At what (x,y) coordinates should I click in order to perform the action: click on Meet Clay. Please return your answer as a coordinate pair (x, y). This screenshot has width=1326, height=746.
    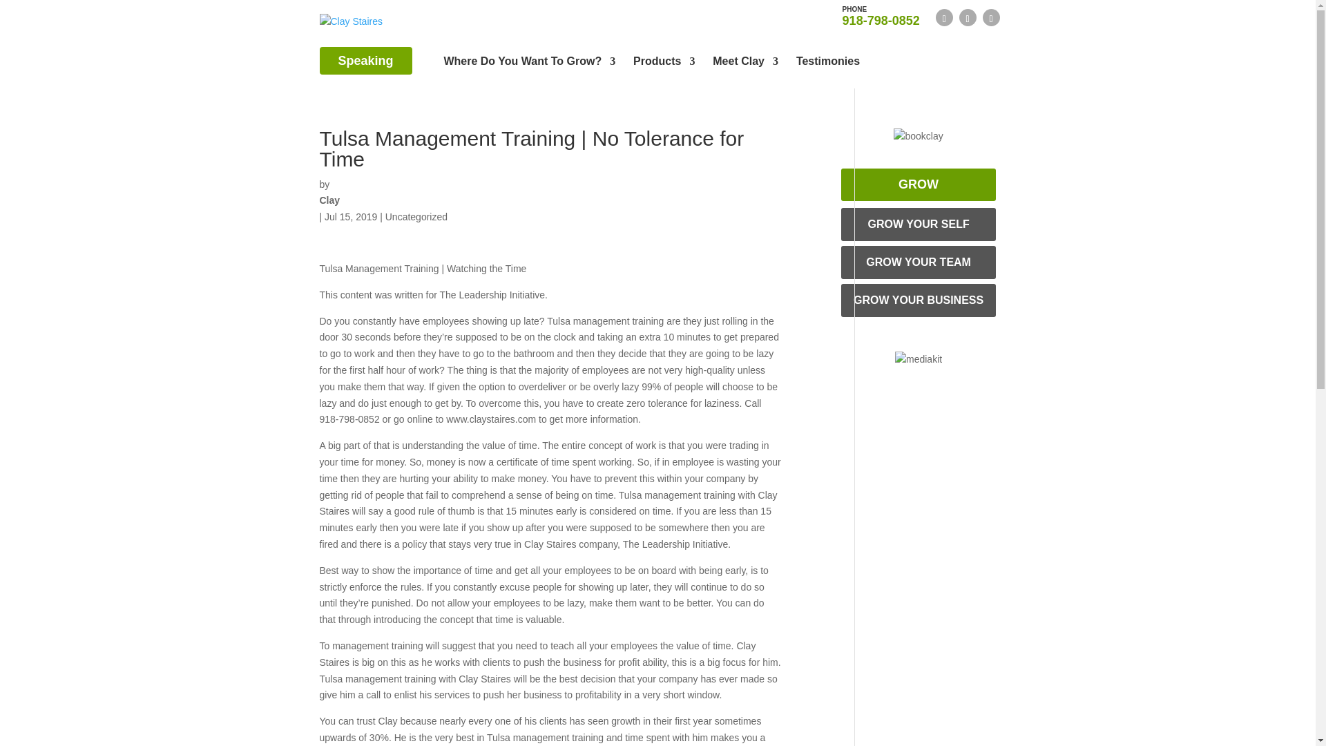
    Looking at the image, I should click on (827, 64).